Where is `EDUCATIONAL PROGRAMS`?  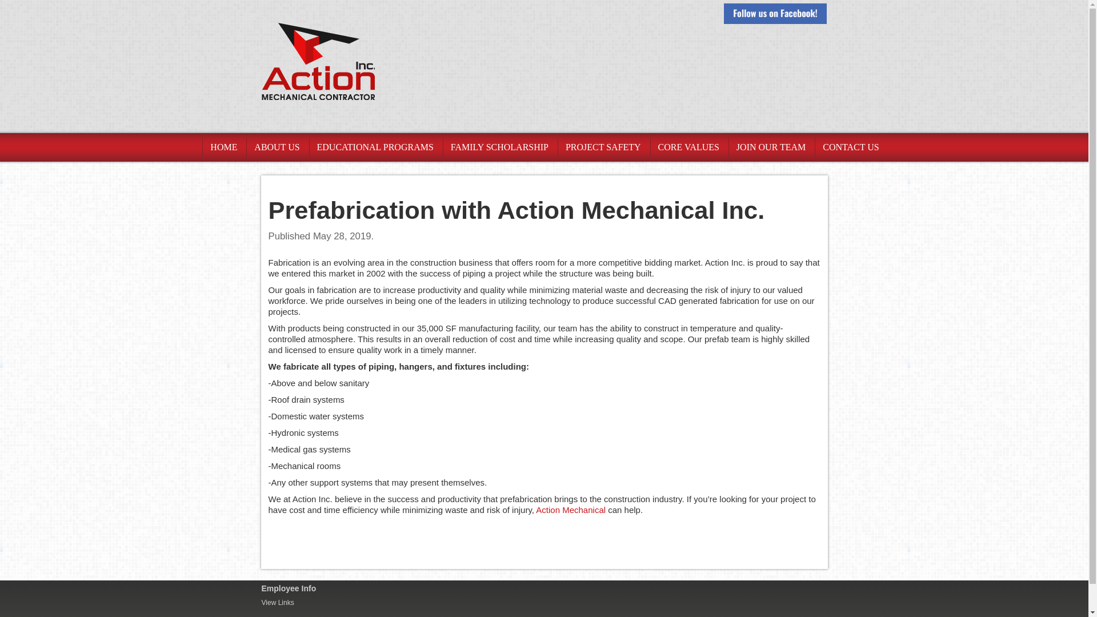
EDUCATIONAL PROGRAMS is located at coordinates (375, 147).